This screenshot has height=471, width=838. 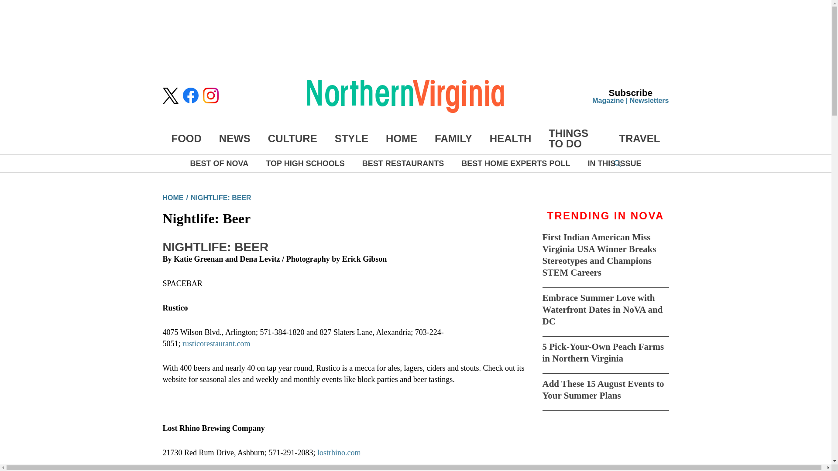 What do you see at coordinates (216, 344) in the screenshot?
I see `rusticorestaurant.com` at bounding box center [216, 344].